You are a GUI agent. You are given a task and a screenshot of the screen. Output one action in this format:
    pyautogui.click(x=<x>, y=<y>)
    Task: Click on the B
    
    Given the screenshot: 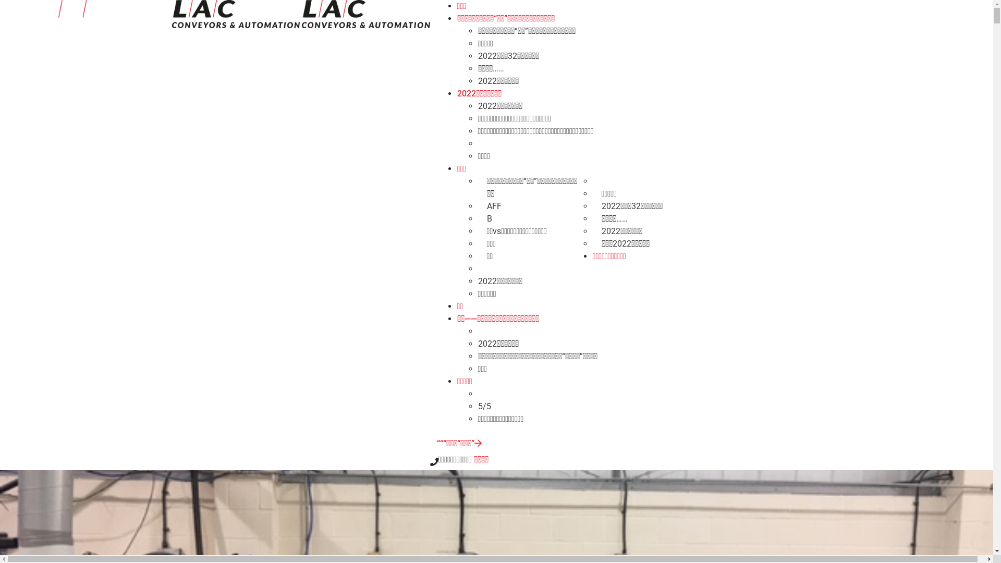 What is the action you would take?
    pyautogui.click(x=490, y=219)
    